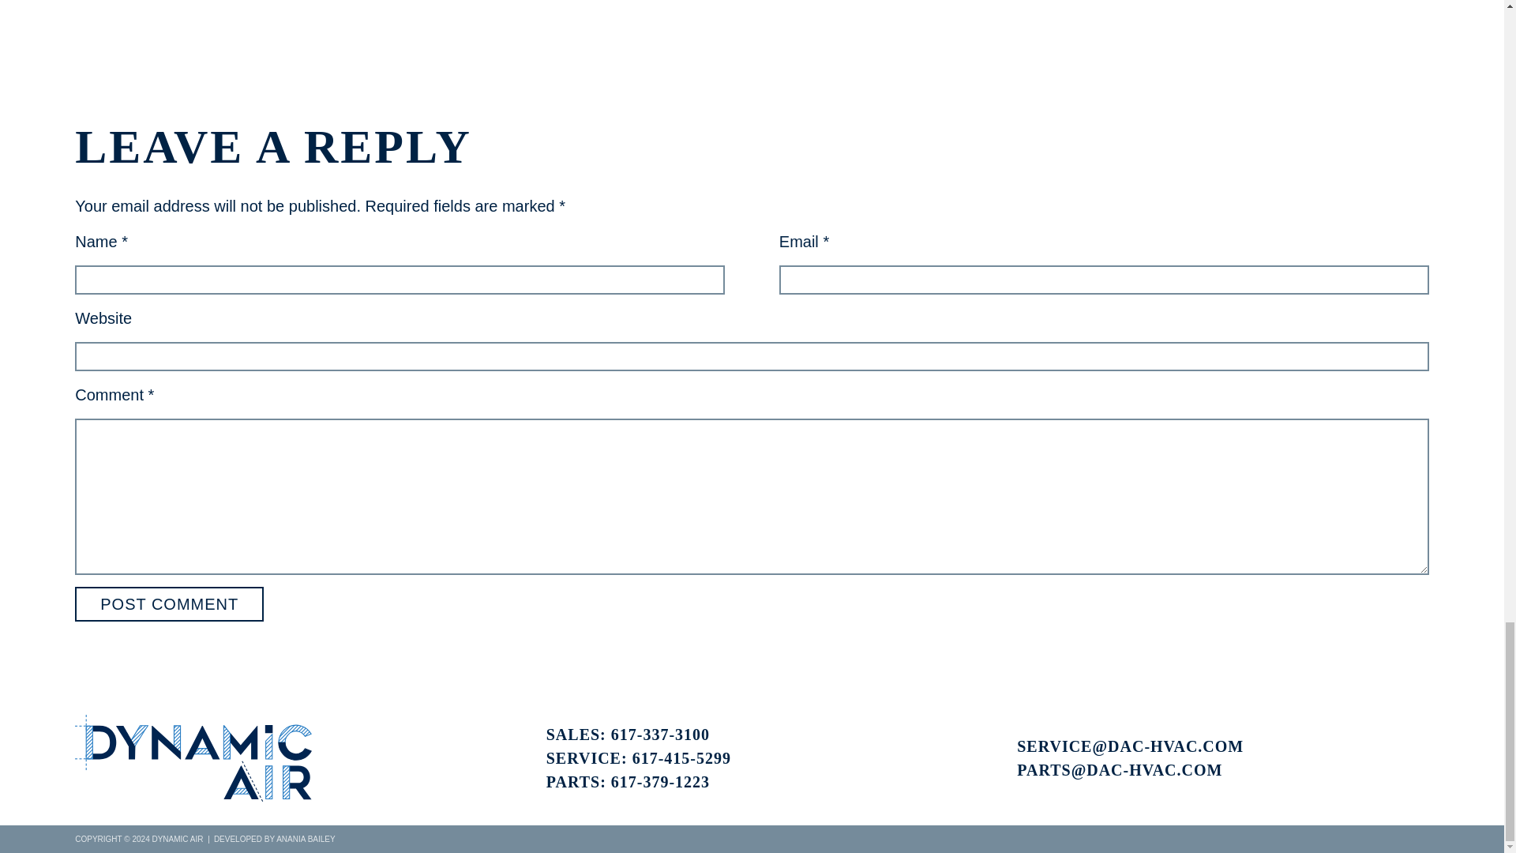  Describe the element at coordinates (660, 782) in the screenshot. I see `617-379-1223` at that location.